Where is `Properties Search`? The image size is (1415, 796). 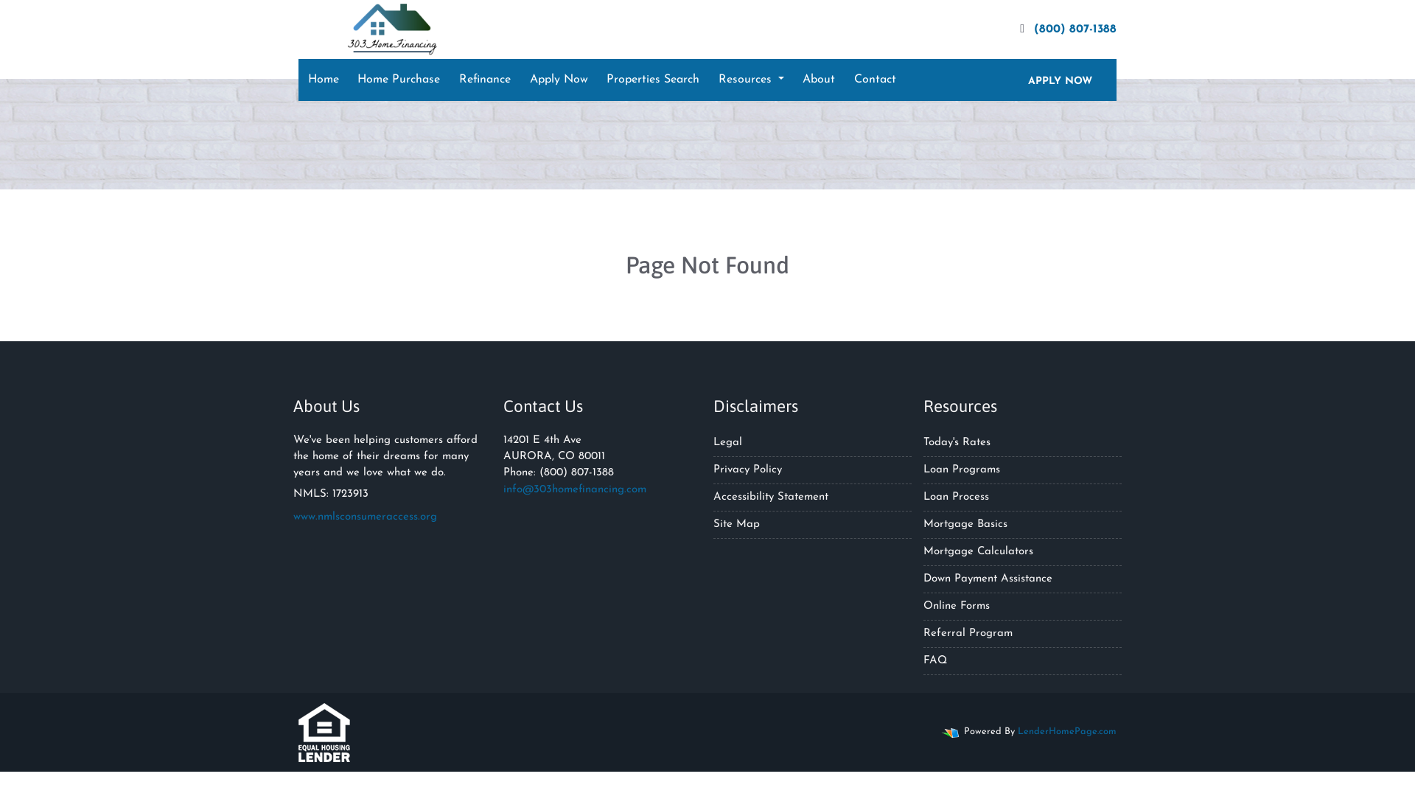 Properties Search is located at coordinates (653, 80).